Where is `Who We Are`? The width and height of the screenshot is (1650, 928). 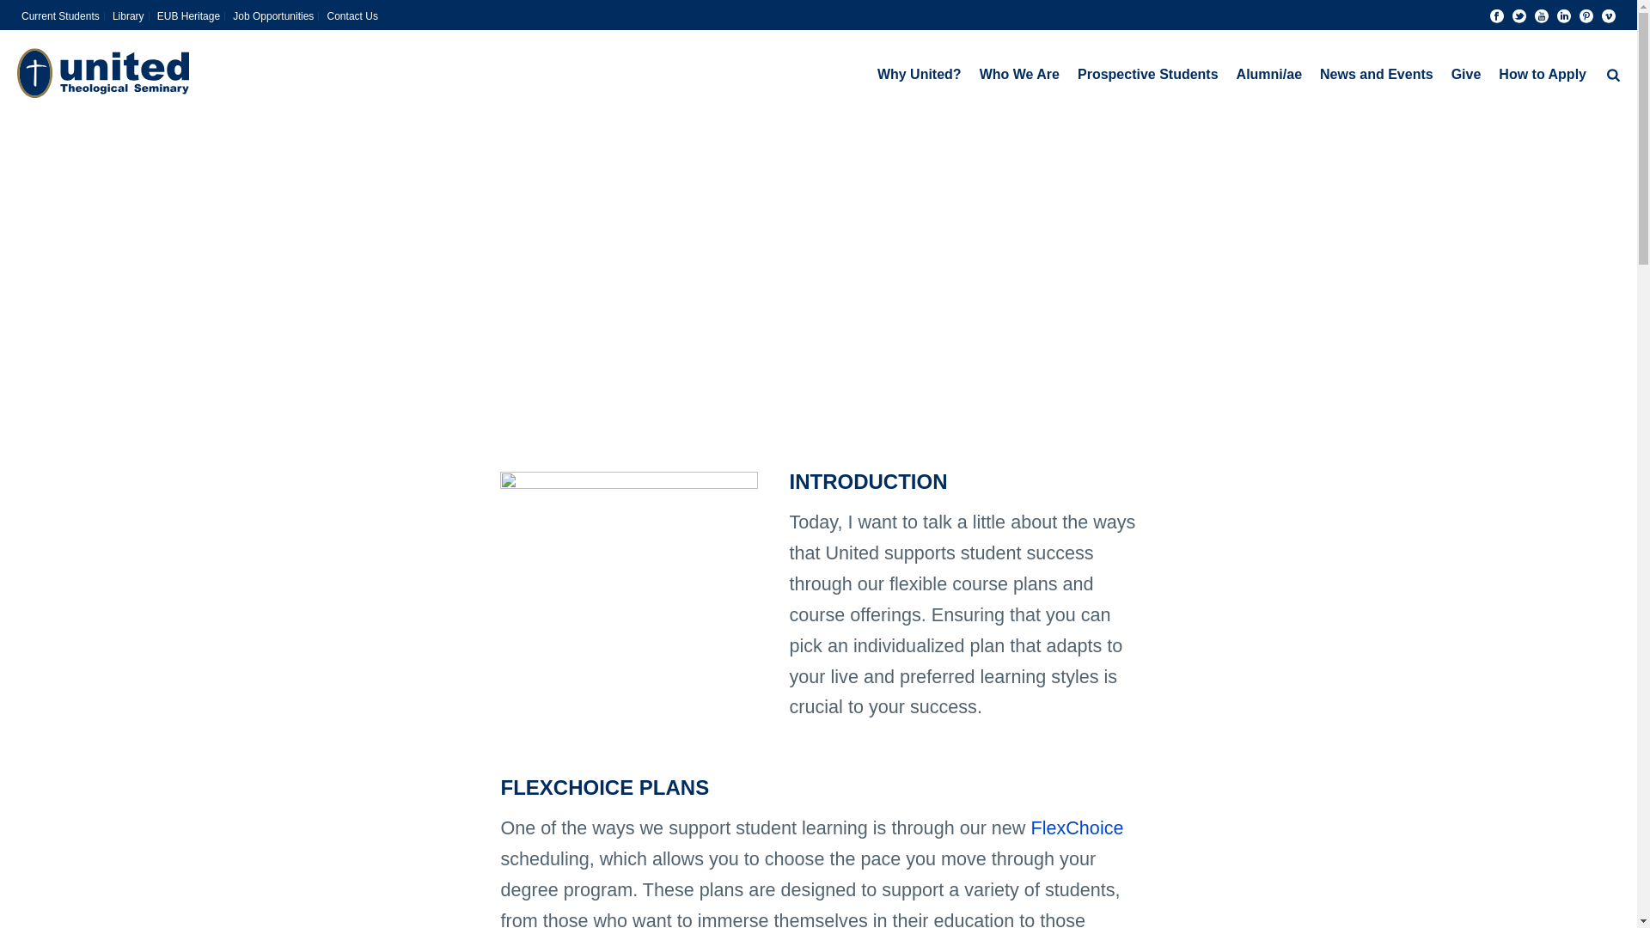 Who We Are is located at coordinates (1019, 73).